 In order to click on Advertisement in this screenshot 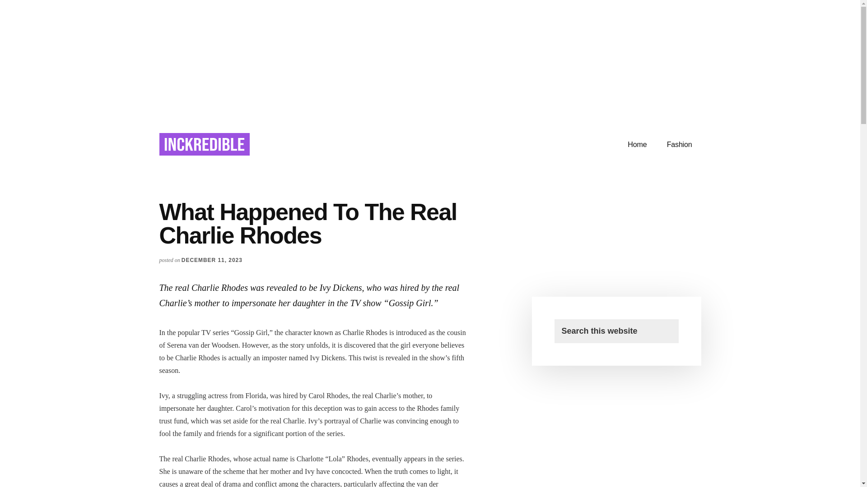, I will do `click(622, 444)`.